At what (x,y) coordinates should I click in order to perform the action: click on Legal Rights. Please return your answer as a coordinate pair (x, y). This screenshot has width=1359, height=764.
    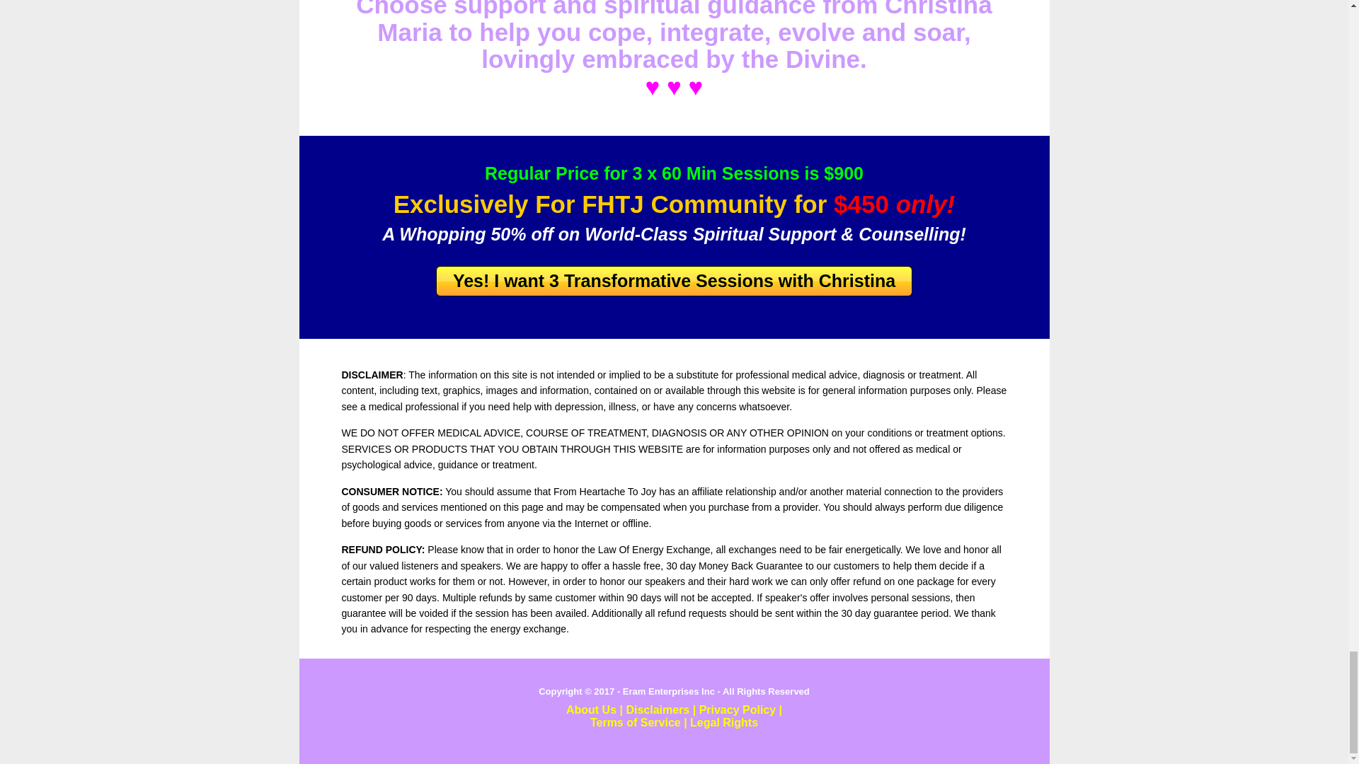
    Looking at the image, I should click on (724, 723).